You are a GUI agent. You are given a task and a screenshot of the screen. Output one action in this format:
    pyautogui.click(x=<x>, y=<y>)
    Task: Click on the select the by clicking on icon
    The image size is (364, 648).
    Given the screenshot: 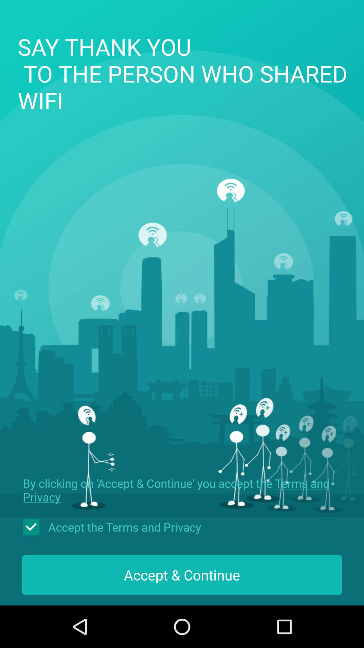 What is the action you would take?
    pyautogui.click(x=182, y=490)
    